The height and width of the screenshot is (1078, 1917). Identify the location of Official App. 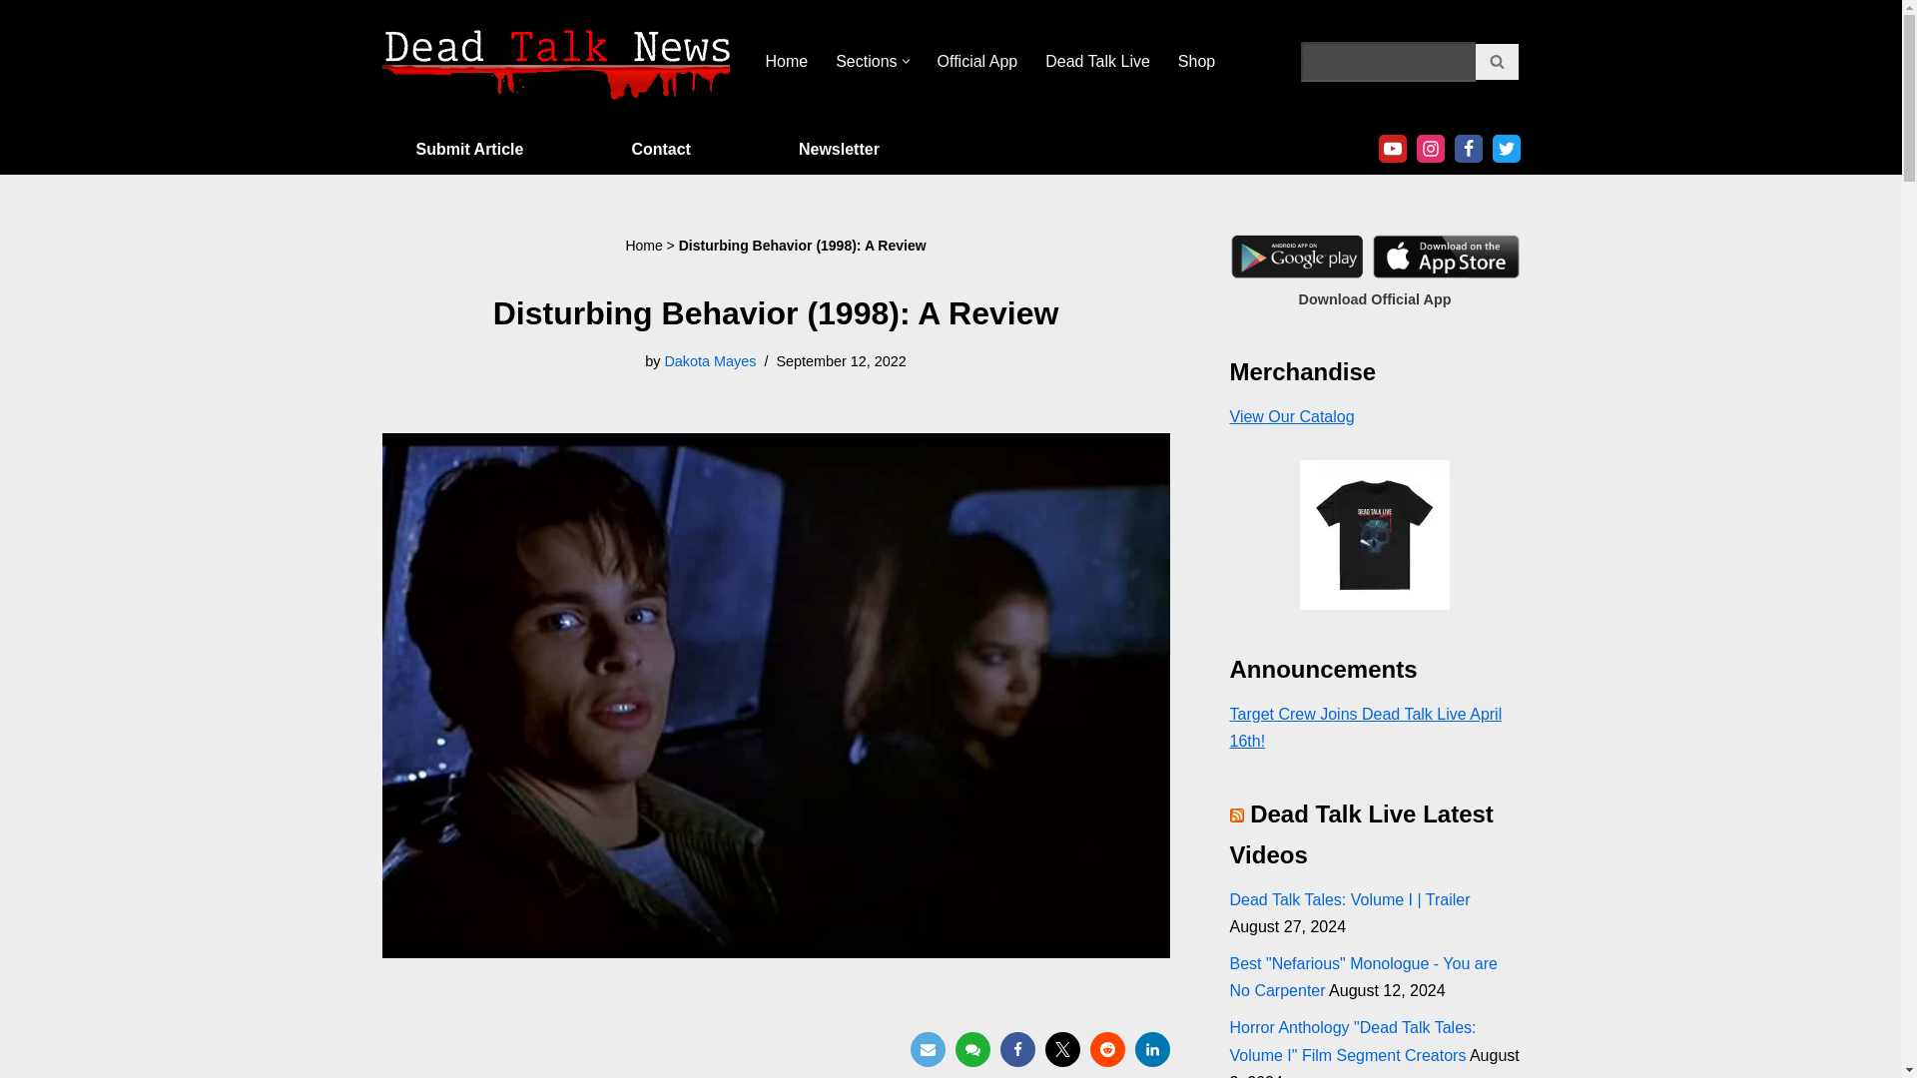
(976, 60).